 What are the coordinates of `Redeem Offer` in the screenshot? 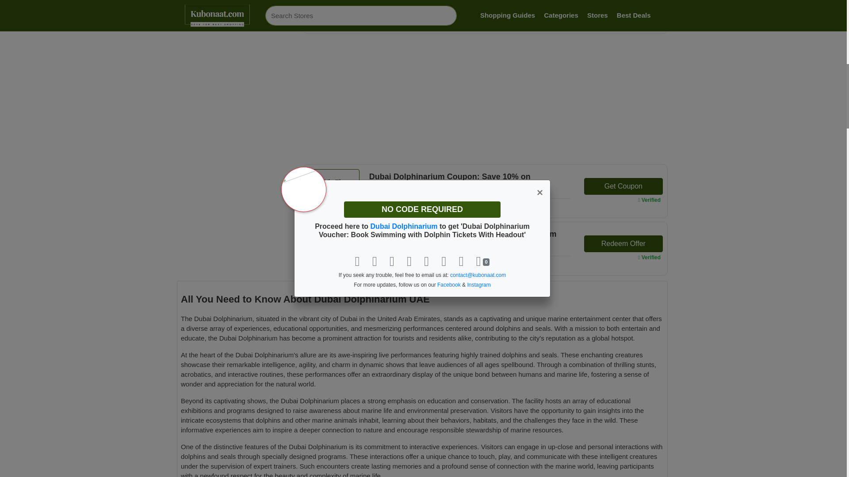 It's located at (623, 5).